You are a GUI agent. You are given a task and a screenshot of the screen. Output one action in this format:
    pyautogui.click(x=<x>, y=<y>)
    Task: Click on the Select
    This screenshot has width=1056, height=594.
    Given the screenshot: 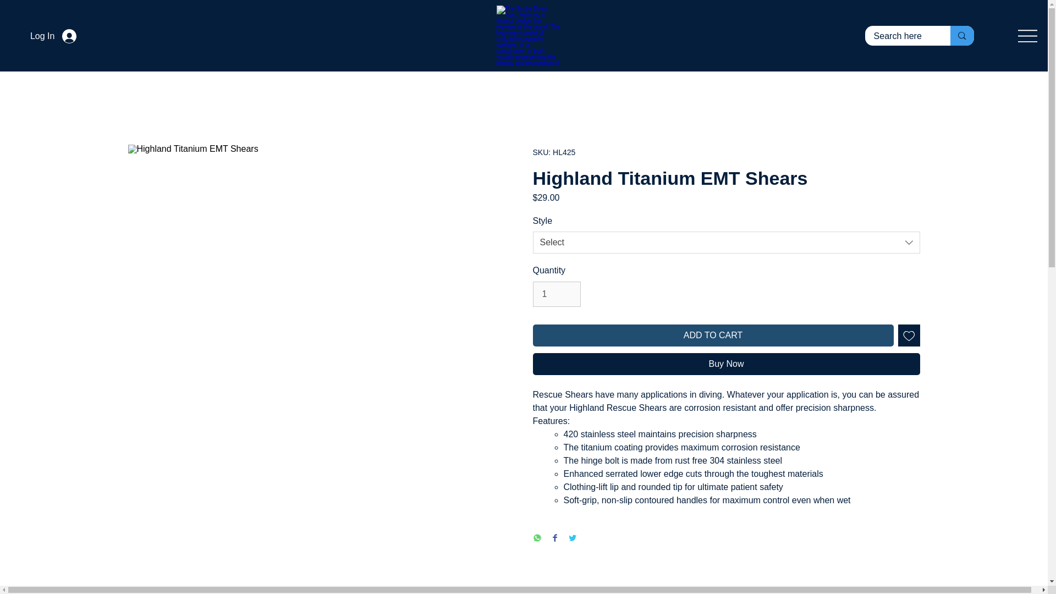 What is the action you would take?
    pyautogui.click(x=726, y=243)
    